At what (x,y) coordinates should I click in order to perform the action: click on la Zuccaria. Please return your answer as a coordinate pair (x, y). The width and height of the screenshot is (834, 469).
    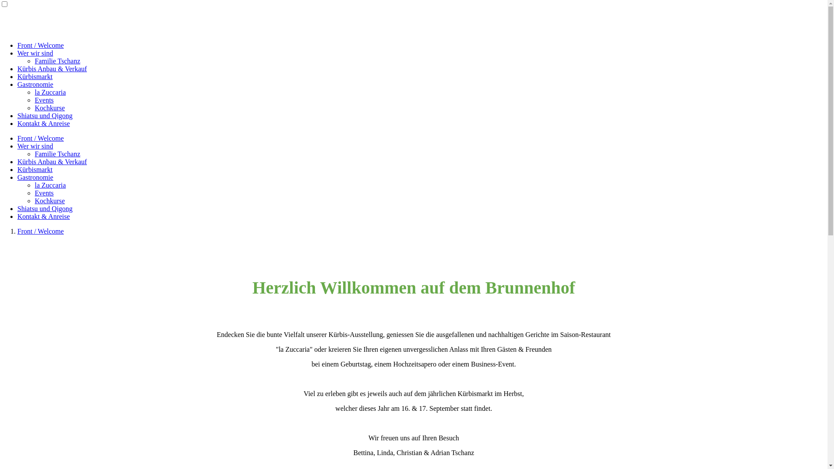
    Looking at the image, I should click on (50, 92).